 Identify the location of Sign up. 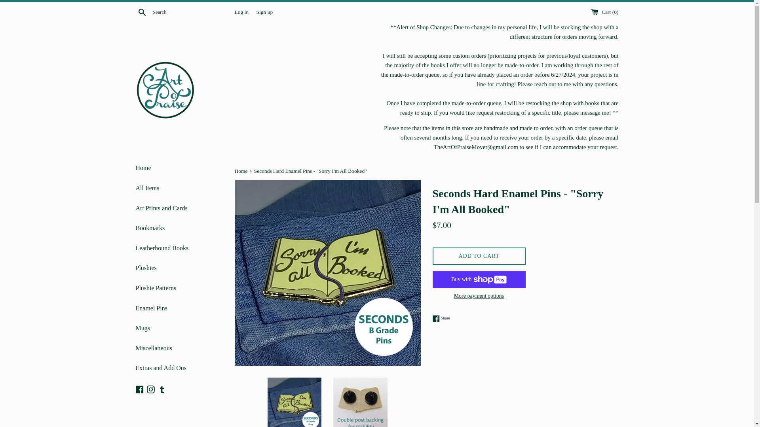
(264, 11).